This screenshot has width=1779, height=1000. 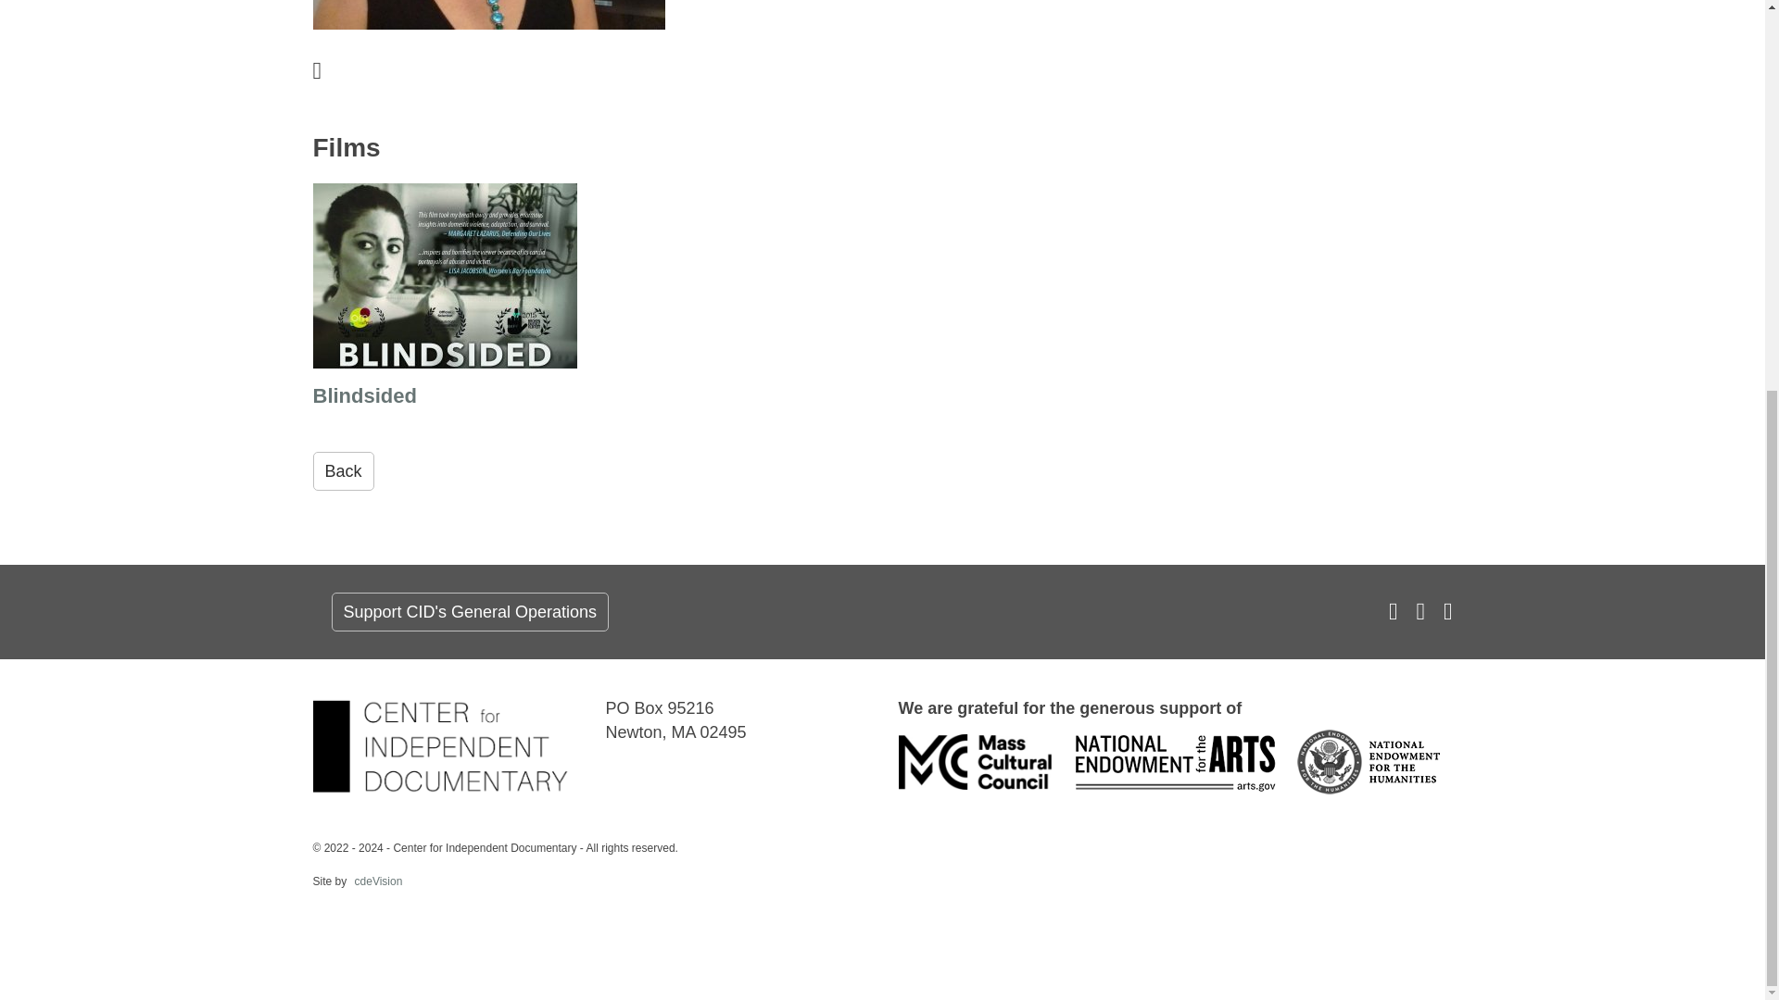 I want to click on cdeVision, so click(x=376, y=881).